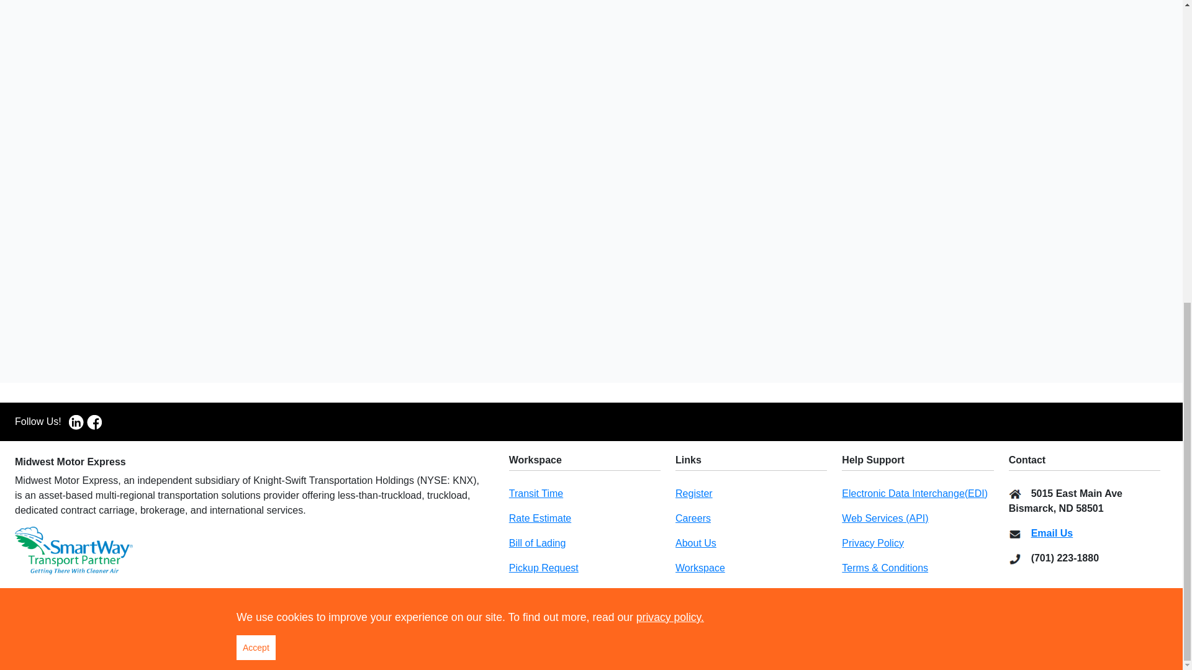 The height and width of the screenshot is (670, 1192). Describe the element at coordinates (694, 493) in the screenshot. I see `Register` at that location.